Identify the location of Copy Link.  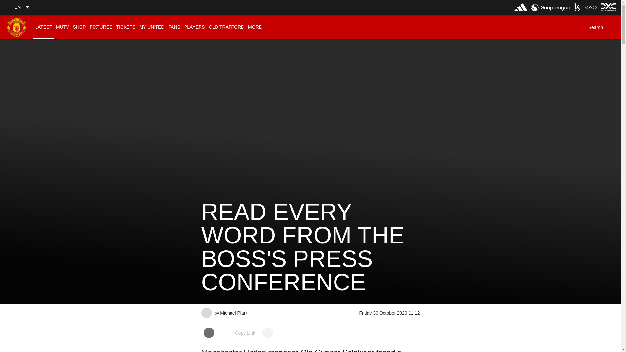
(238, 333).